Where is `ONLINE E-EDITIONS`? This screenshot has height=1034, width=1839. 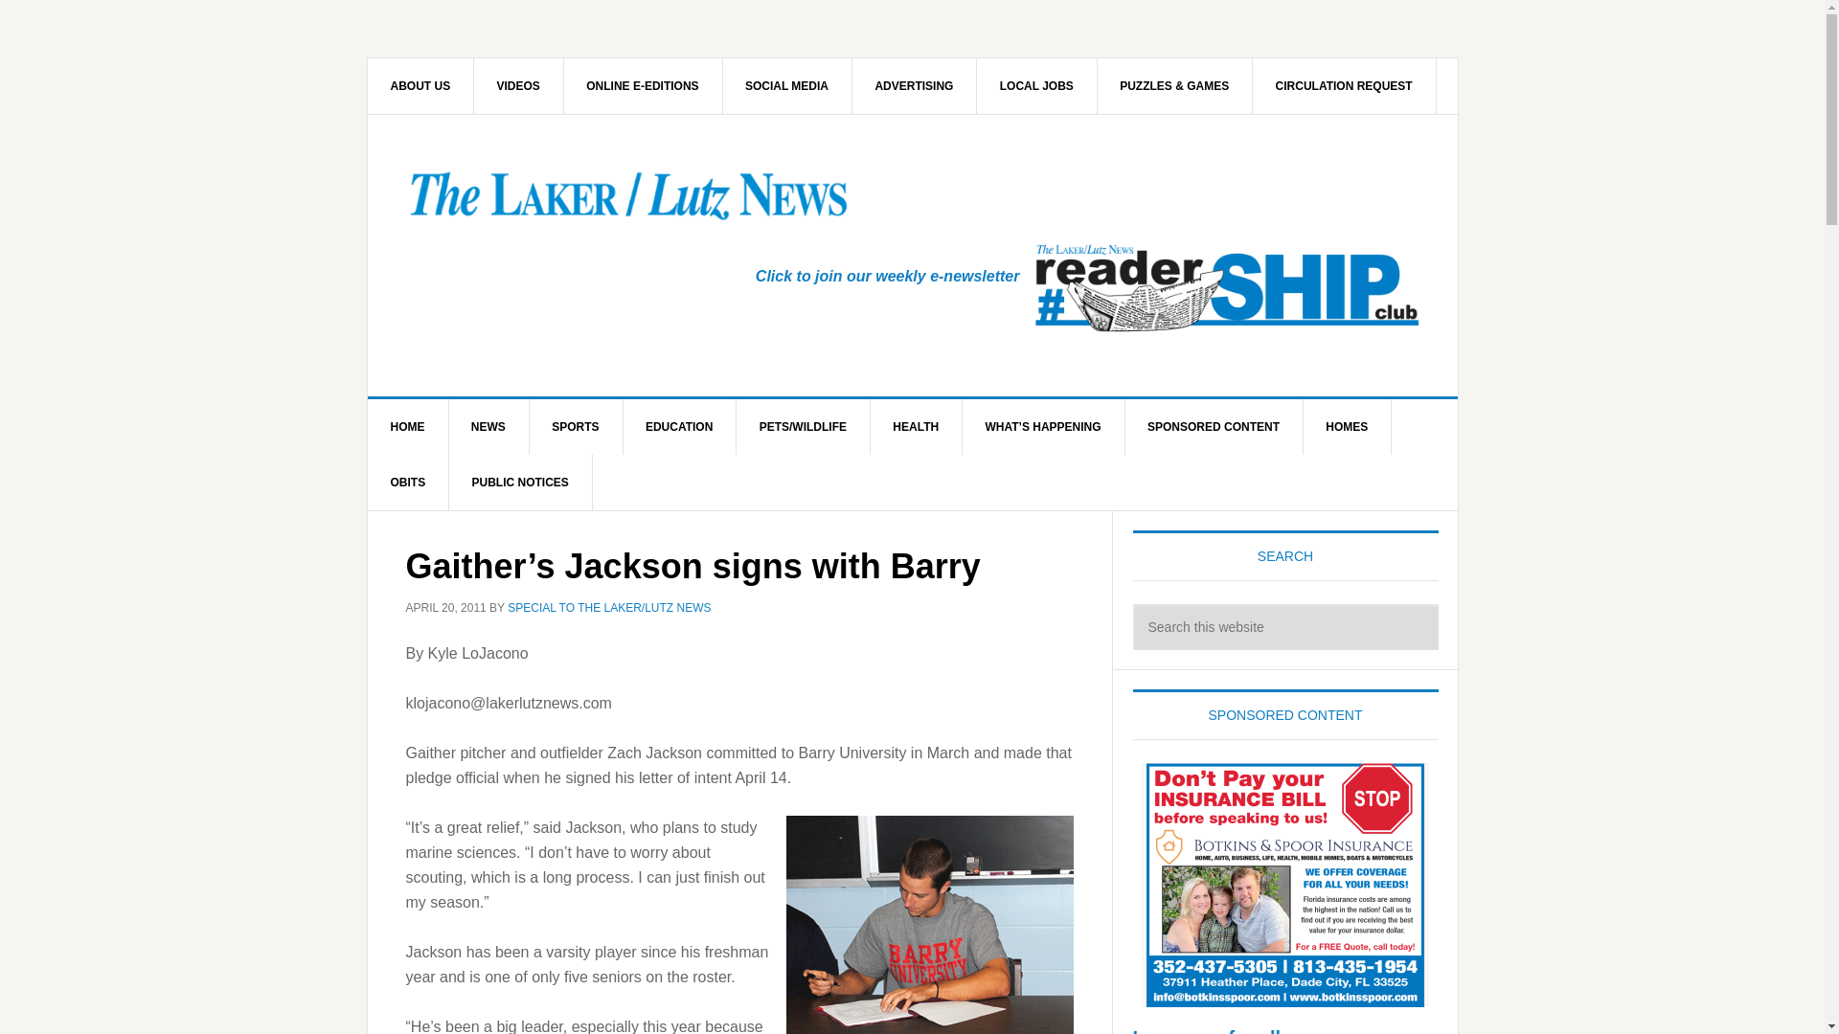 ONLINE E-EDITIONS is located at coordinates (642, 85).